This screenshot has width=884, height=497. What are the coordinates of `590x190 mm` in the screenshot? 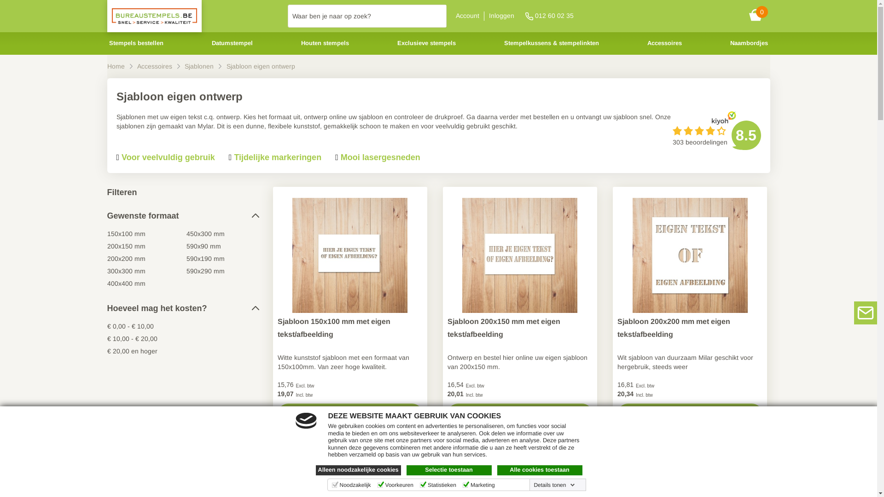 It's located at (205, 259).